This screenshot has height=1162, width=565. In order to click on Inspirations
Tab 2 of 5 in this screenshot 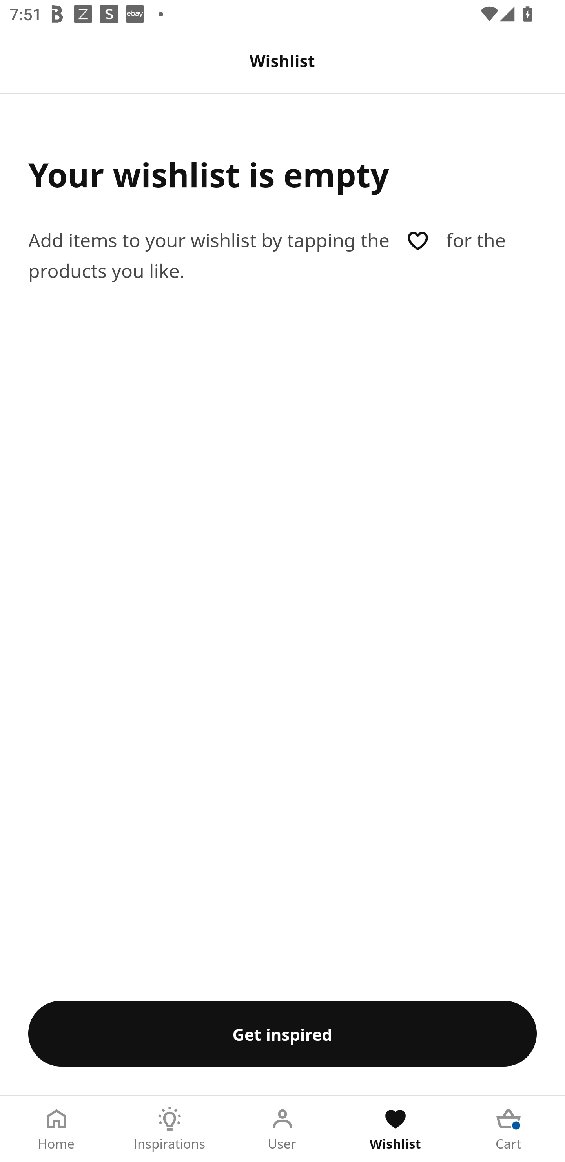, I will do `click(169, 1129)`.